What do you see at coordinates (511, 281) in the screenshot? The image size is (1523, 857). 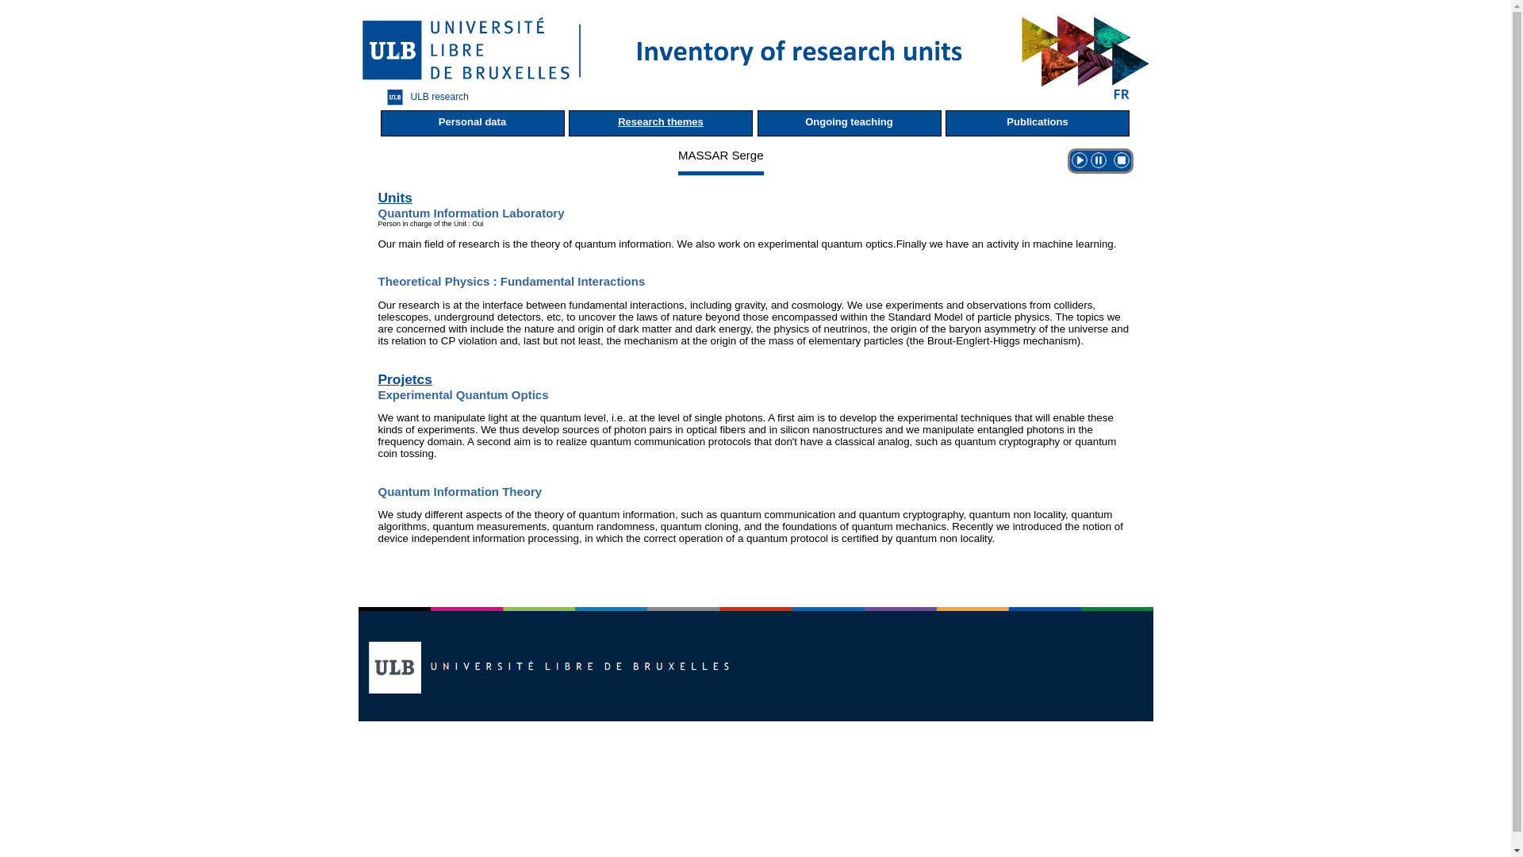 I see `Theoretical Physics : Fundamental Interactions` at bounding box center [511, 281].